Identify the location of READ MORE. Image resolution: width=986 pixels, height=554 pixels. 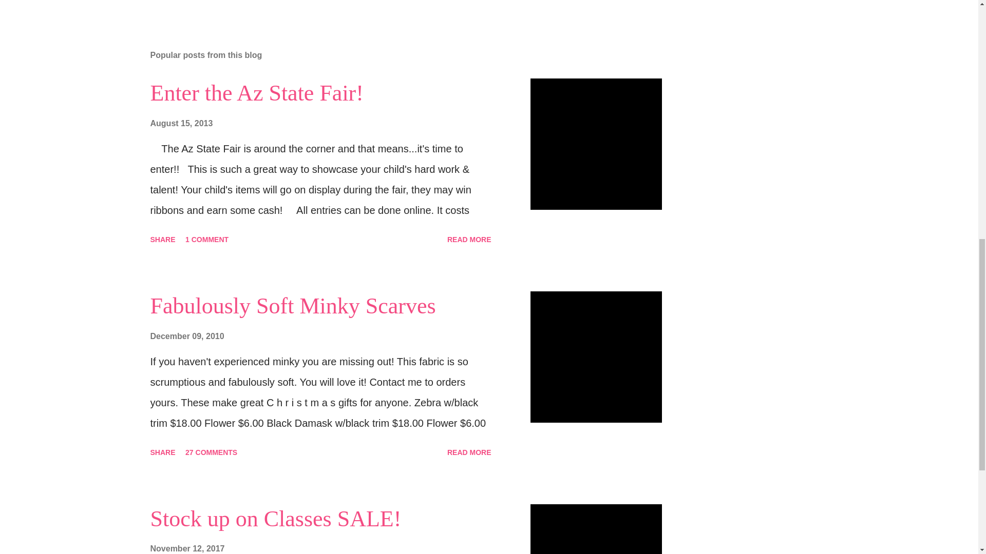
(469, 239).